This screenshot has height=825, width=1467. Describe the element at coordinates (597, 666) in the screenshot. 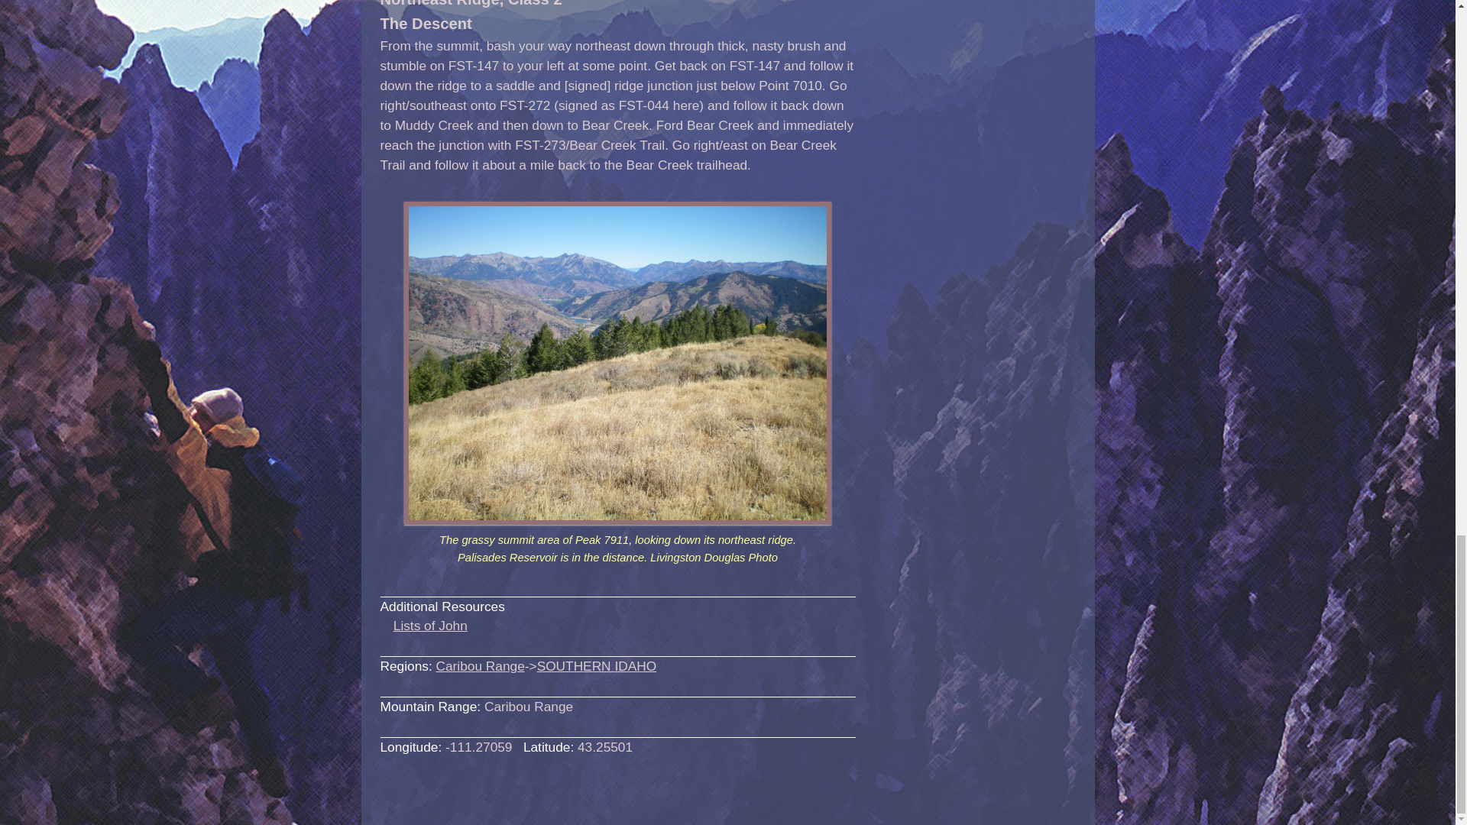

I see `SOUTHERN IDAHO` at that location.